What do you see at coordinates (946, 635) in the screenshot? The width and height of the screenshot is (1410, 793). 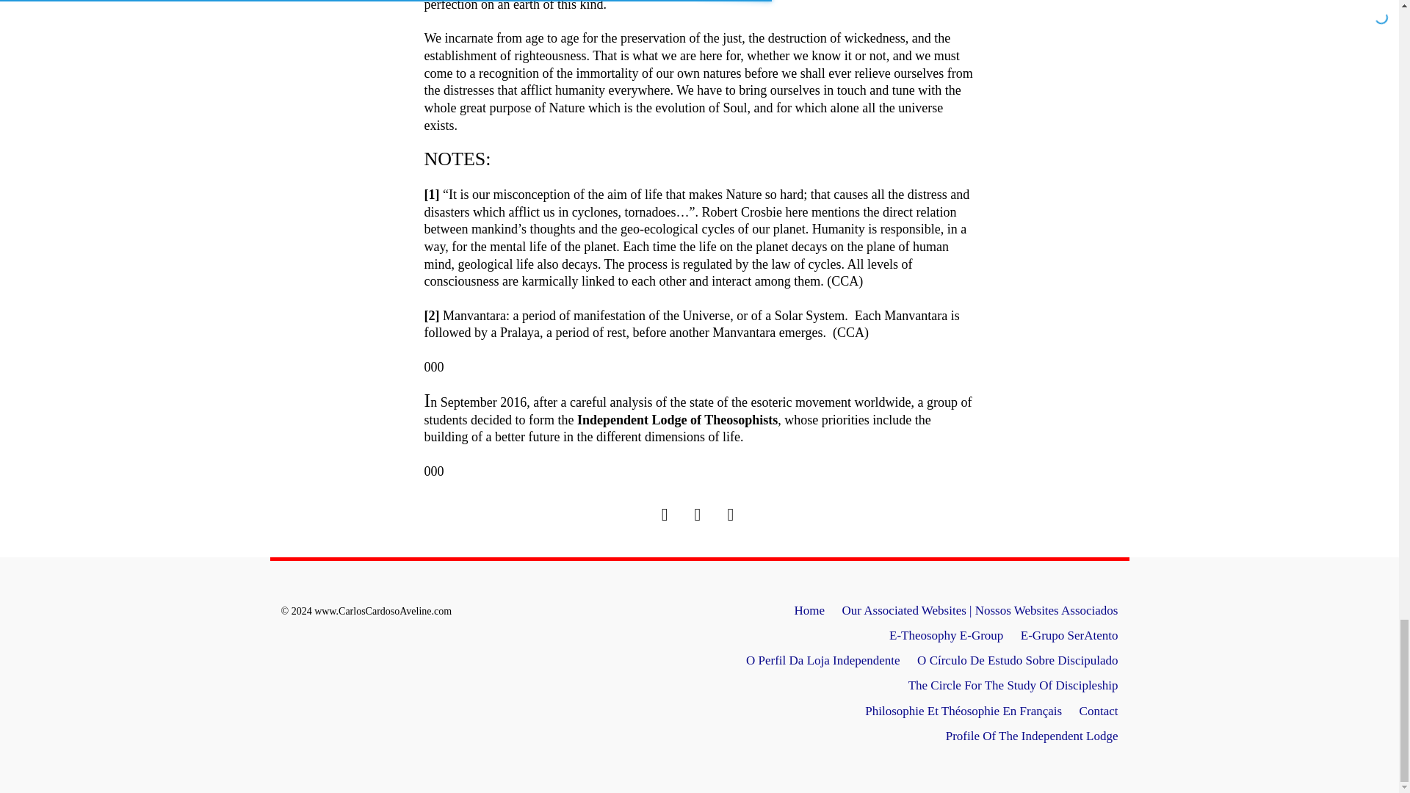 I see `E-Theosophy E-Group` at bounding box center [946, 635].